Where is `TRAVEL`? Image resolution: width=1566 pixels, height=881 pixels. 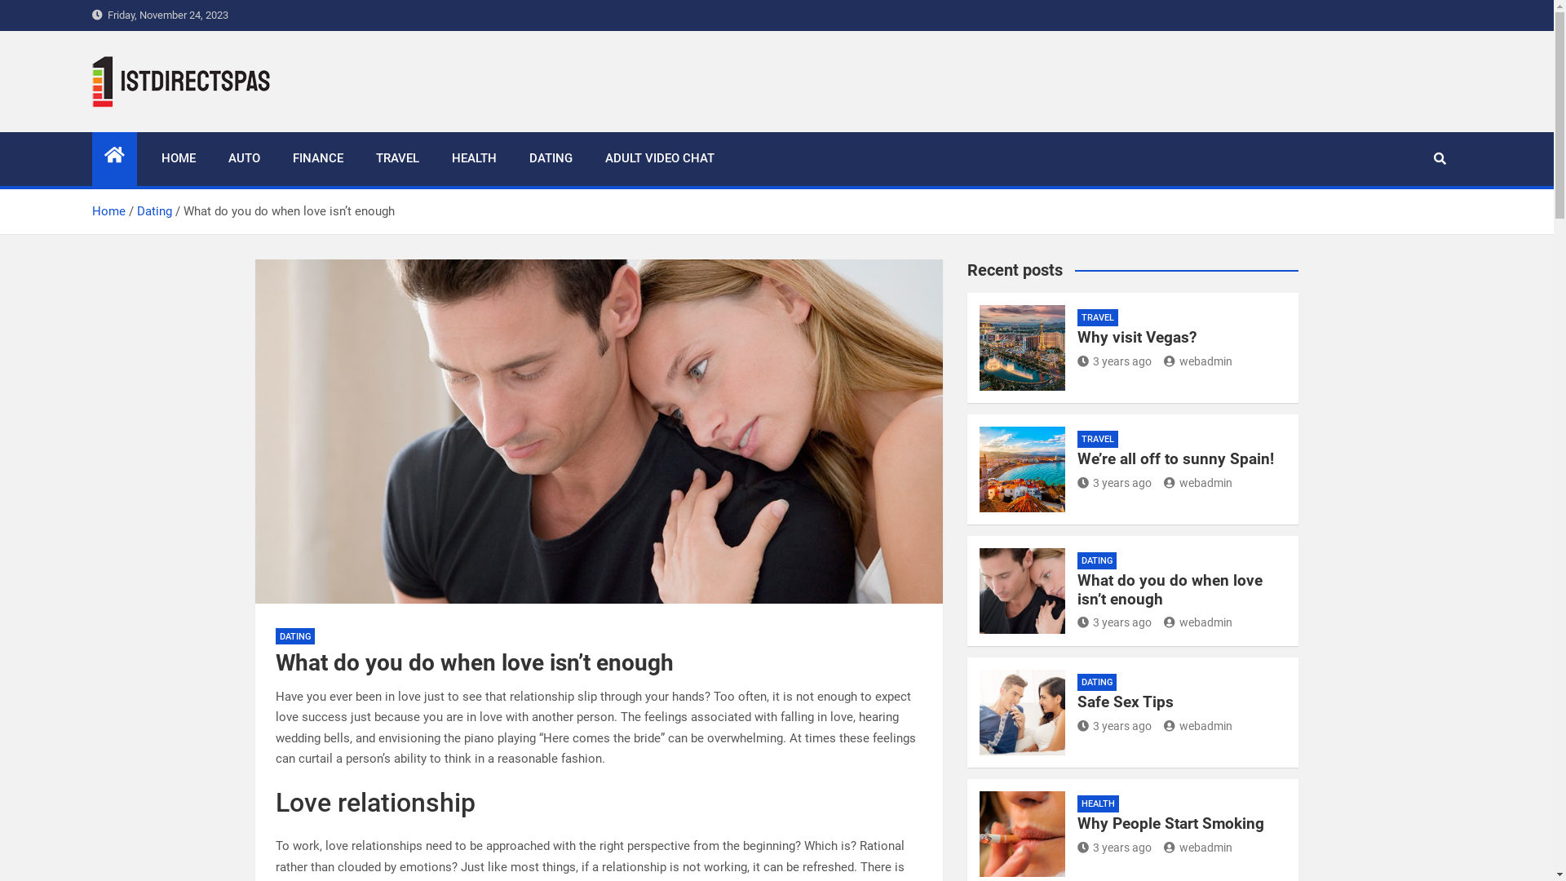
TRAVEL is located at coordinates (396, 159).